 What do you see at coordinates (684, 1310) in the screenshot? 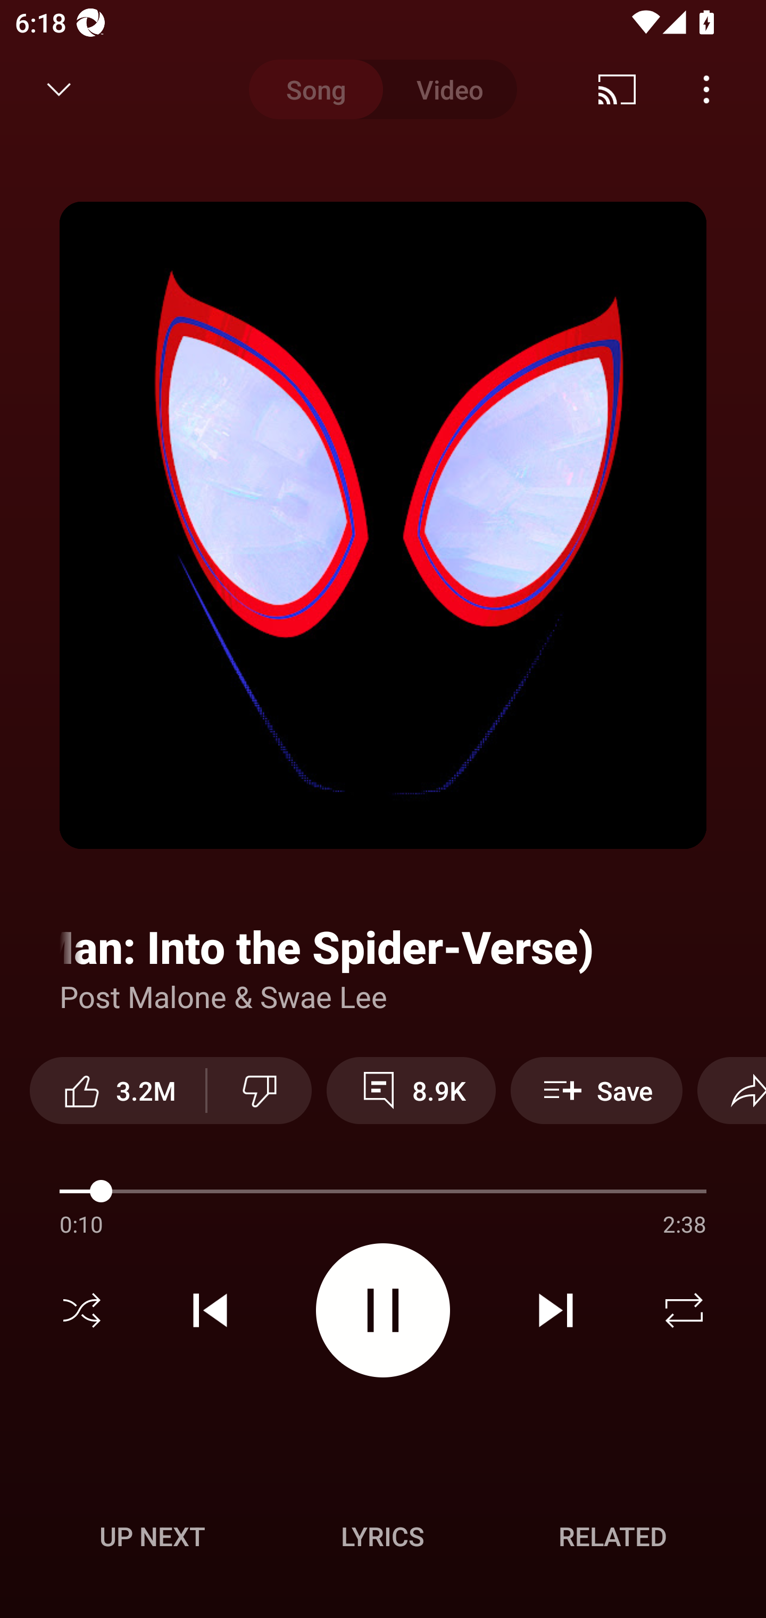
I see `Repeat off` at bounding box center [684, 1310].